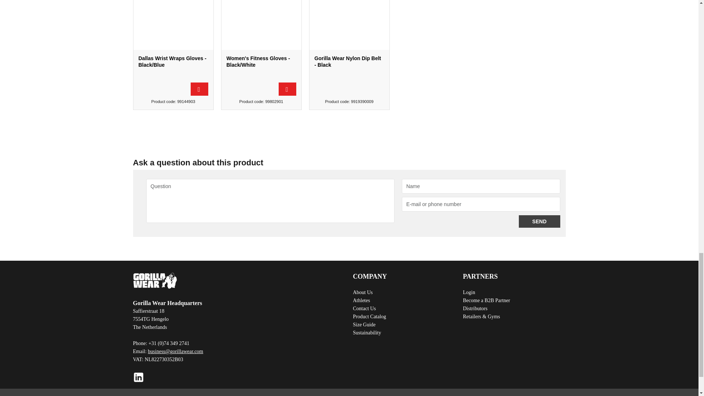 This screenshot has height=396, width=704. Describe the element at coordinates (540, 221) in the screenshot. I see `Send` at that location.